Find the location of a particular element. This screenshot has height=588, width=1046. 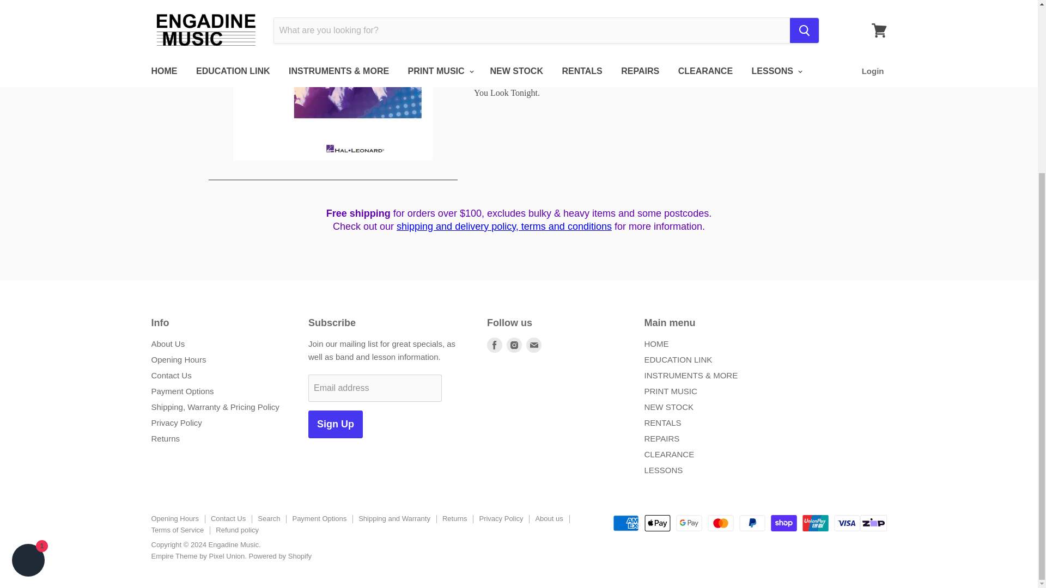

Facebook is located at coordinates (495, 345).